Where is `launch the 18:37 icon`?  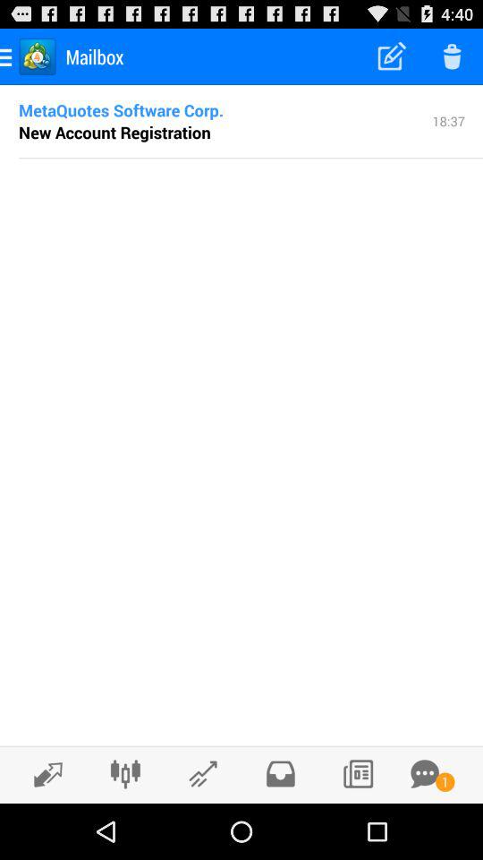 launch the 18:37 icon is located at coordinates (449, 120).